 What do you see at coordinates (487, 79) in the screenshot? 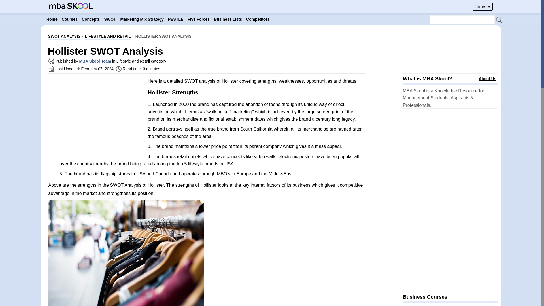
I see `About Us` at bounding box center [487, 79].